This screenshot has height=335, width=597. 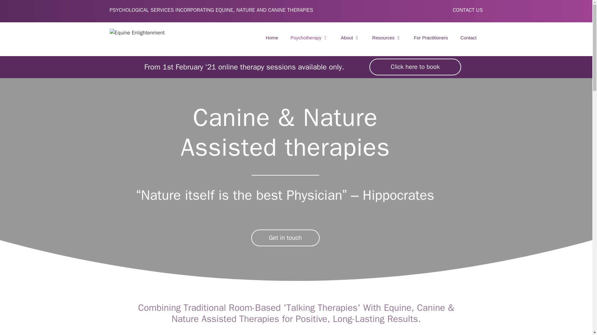 I want to click on Get in touch, so click(x=285, y=238).